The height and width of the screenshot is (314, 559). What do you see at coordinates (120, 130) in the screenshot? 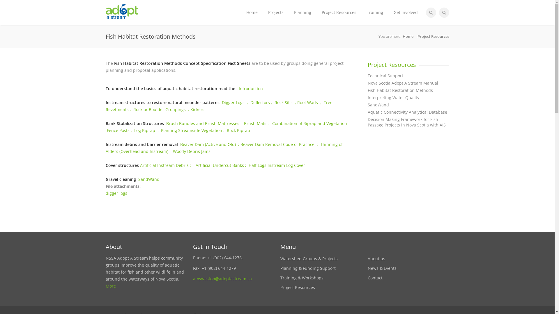
I see `Fence Posts ; ` at bounding box center [120, 130].